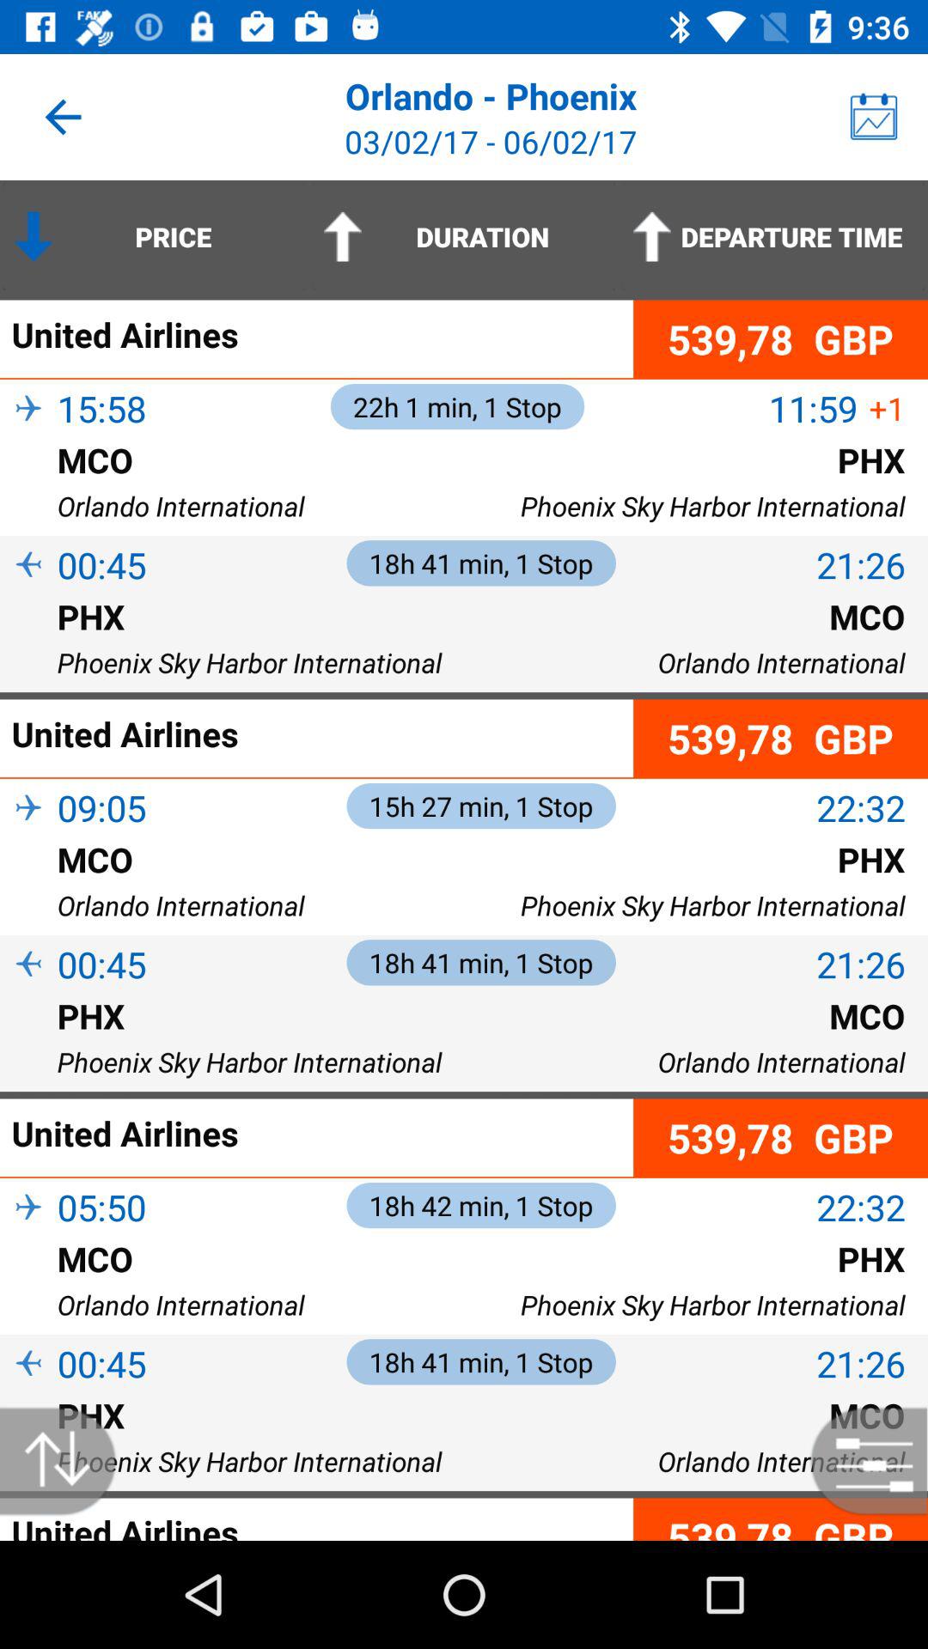 This screenshot has height=1649, width=928. I want to click on click item next to the duration icon, so click(773, 236).